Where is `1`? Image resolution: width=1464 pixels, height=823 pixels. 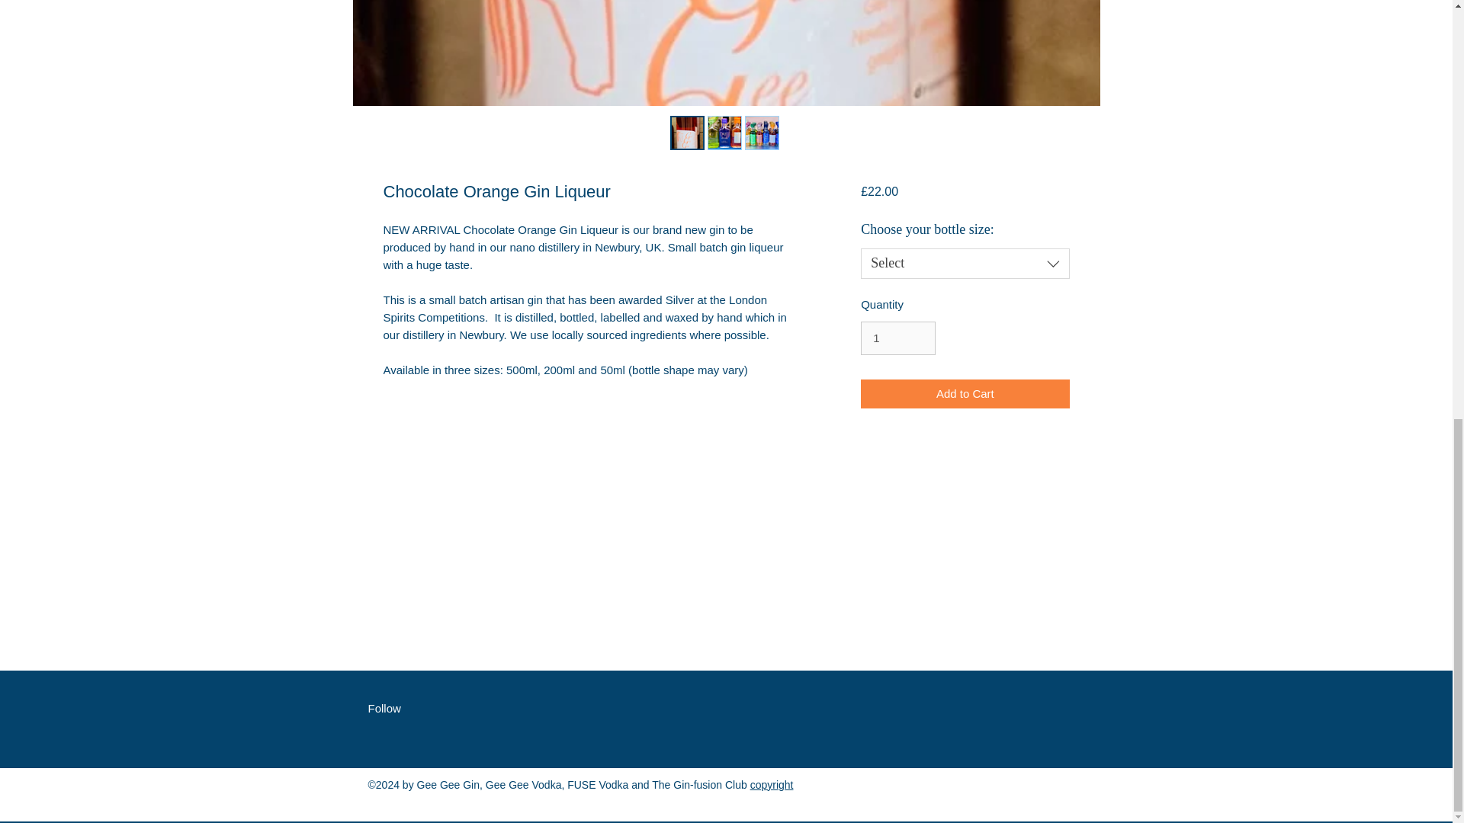 1 is located at coordinates (897, 338).